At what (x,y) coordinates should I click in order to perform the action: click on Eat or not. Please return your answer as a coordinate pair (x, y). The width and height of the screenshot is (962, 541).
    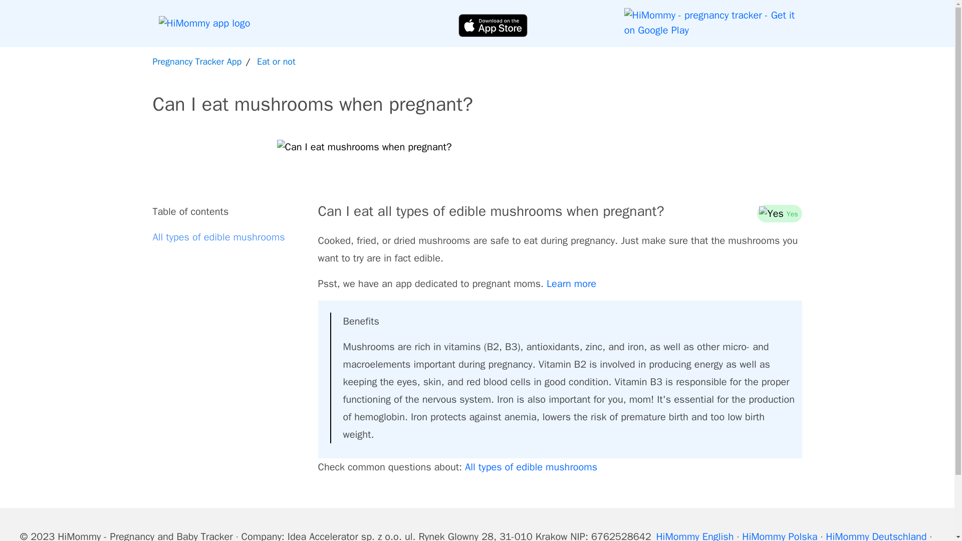
    Looking at the image, I should click on (276, 61).